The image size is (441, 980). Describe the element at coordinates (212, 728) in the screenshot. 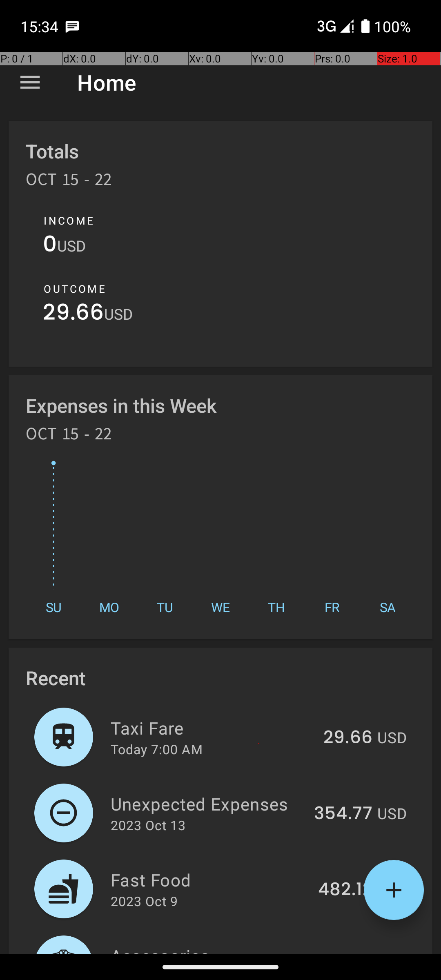

I see `Taxi Fare` at that location.